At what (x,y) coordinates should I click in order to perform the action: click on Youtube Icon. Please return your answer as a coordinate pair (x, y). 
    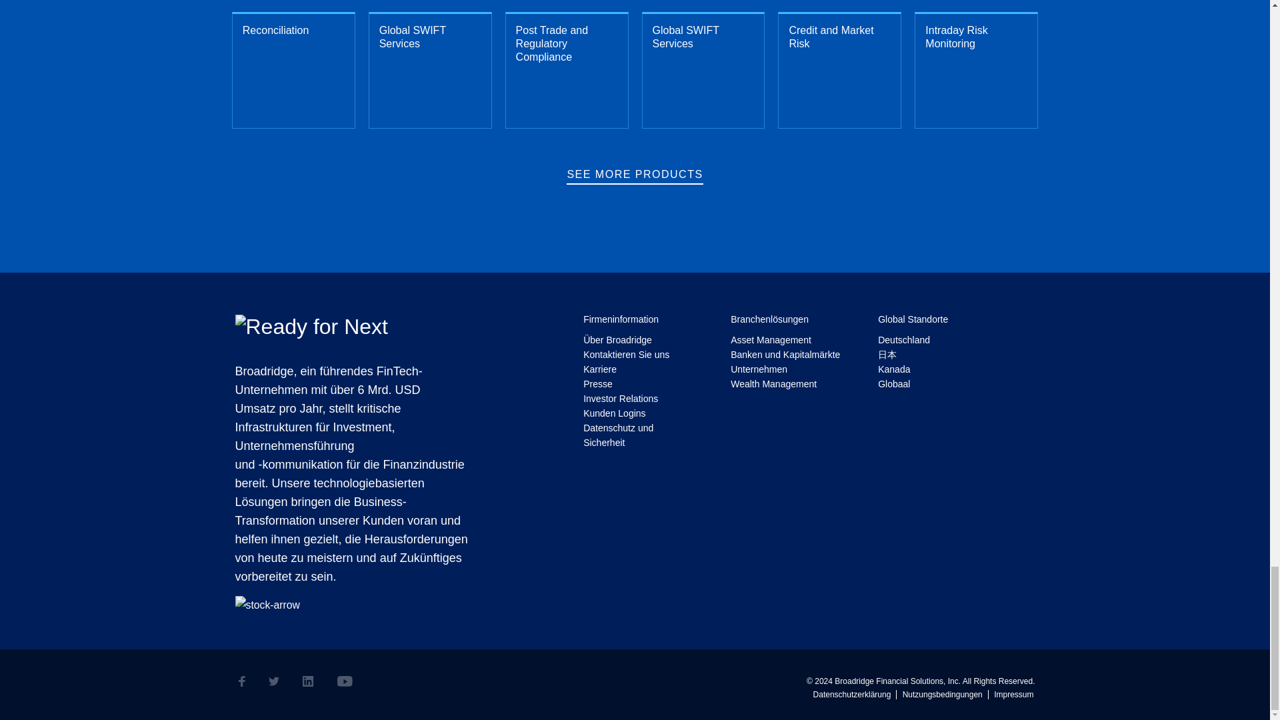
    Looking at the image, I should click on (345, 681).